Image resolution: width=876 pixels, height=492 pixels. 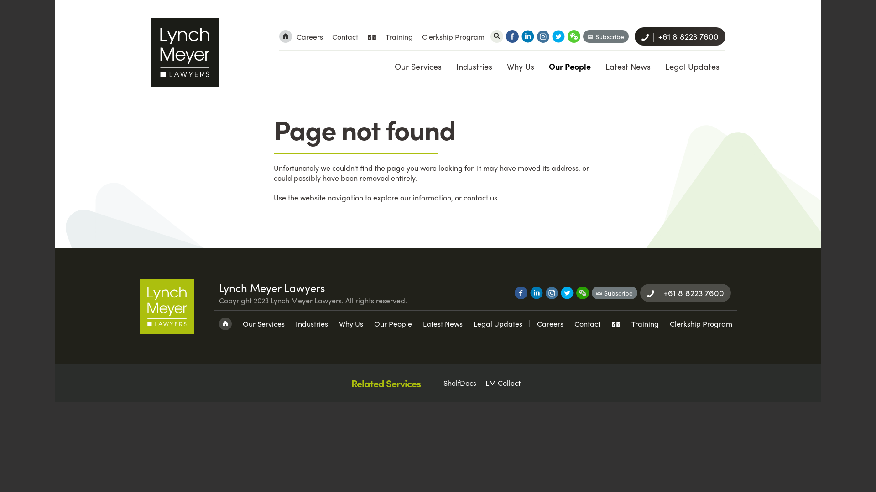 I want to click on contact us, so click(x=480, y=198).